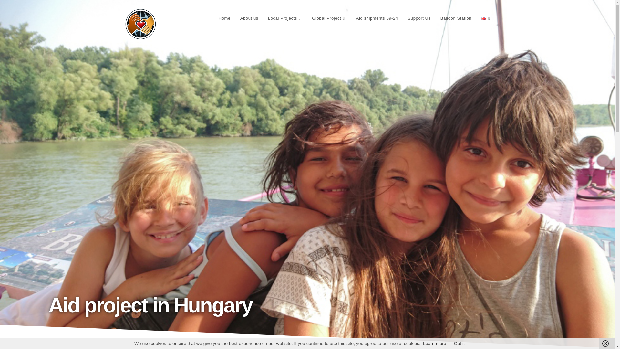 Image resolution: width=620 pixels, height=349 pixels. What do you see at coordinates (285, 18) in the screenshot?
I see `Local Projects` at bounding box center [285, 18].